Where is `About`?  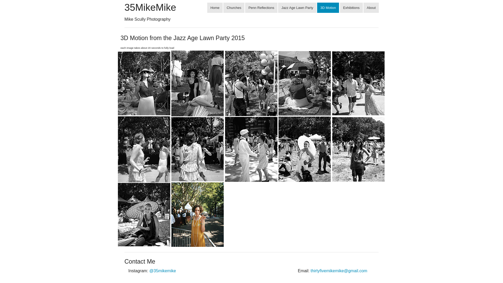 About is located at coordinates (371, 8).